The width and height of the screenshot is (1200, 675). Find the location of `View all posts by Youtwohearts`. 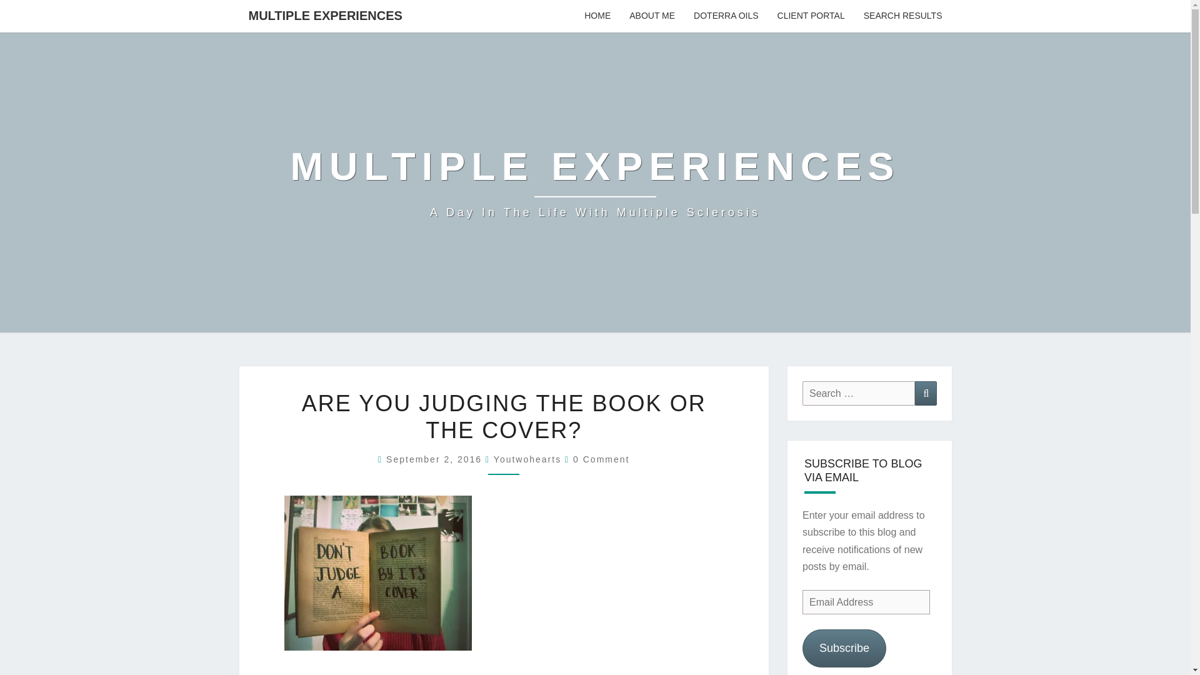

View all posts by Youtwohearts is located at coordinates (527, 459).